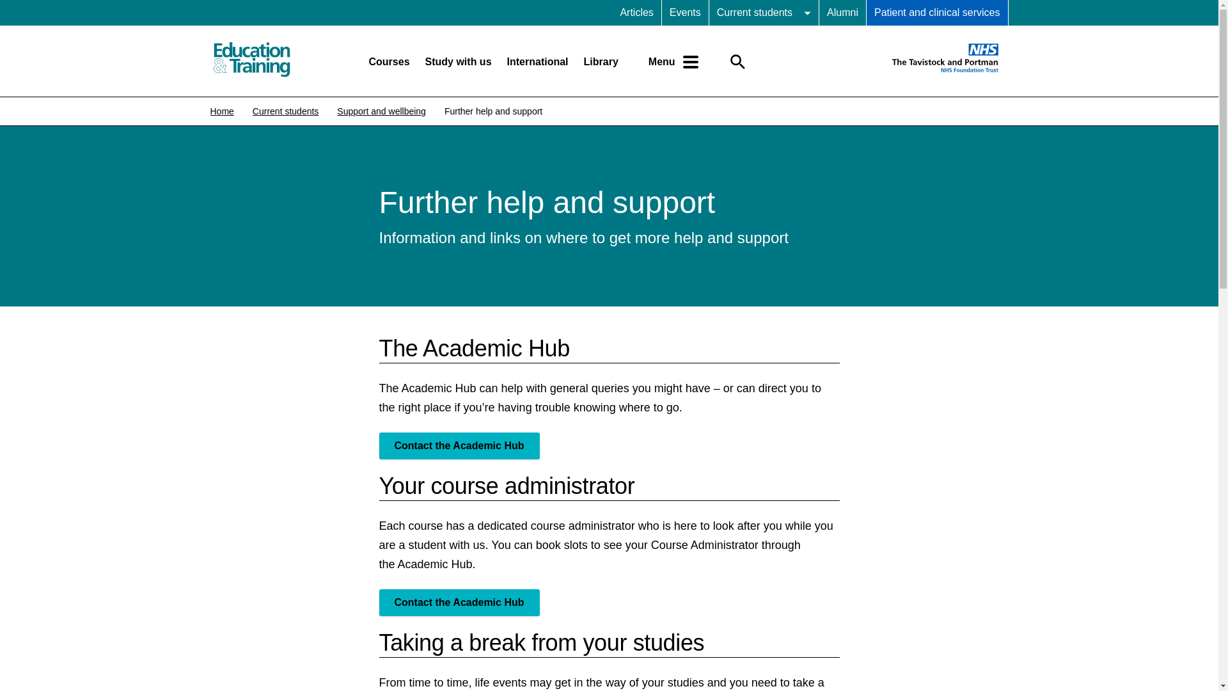  Describe the element at coordinates (758, 113) in the screenshot. I see `Search` at that location.